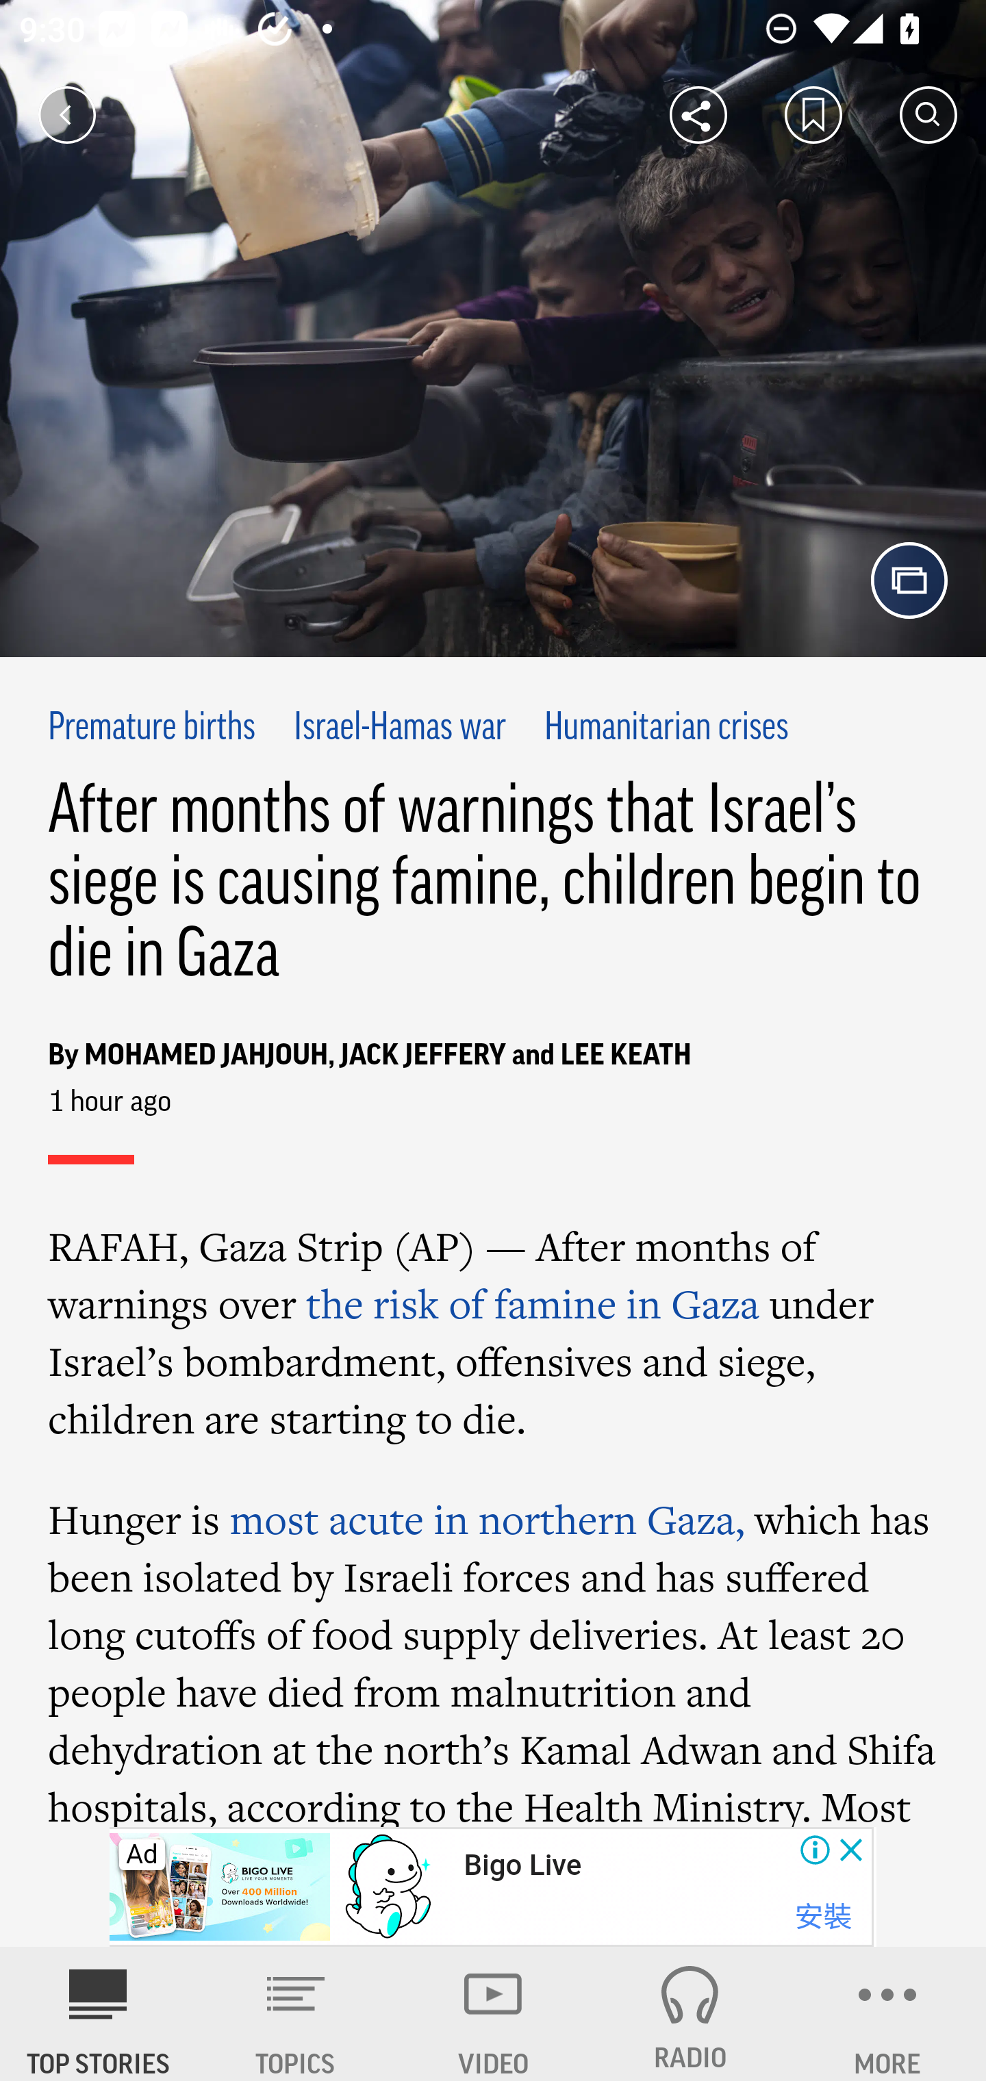 Image resolution: width=986 pixels, height=2081 pixels. Describe the element at coordinates (486, 1518) in the screenshot. I see `most acute in northern Gaza,` at that location.